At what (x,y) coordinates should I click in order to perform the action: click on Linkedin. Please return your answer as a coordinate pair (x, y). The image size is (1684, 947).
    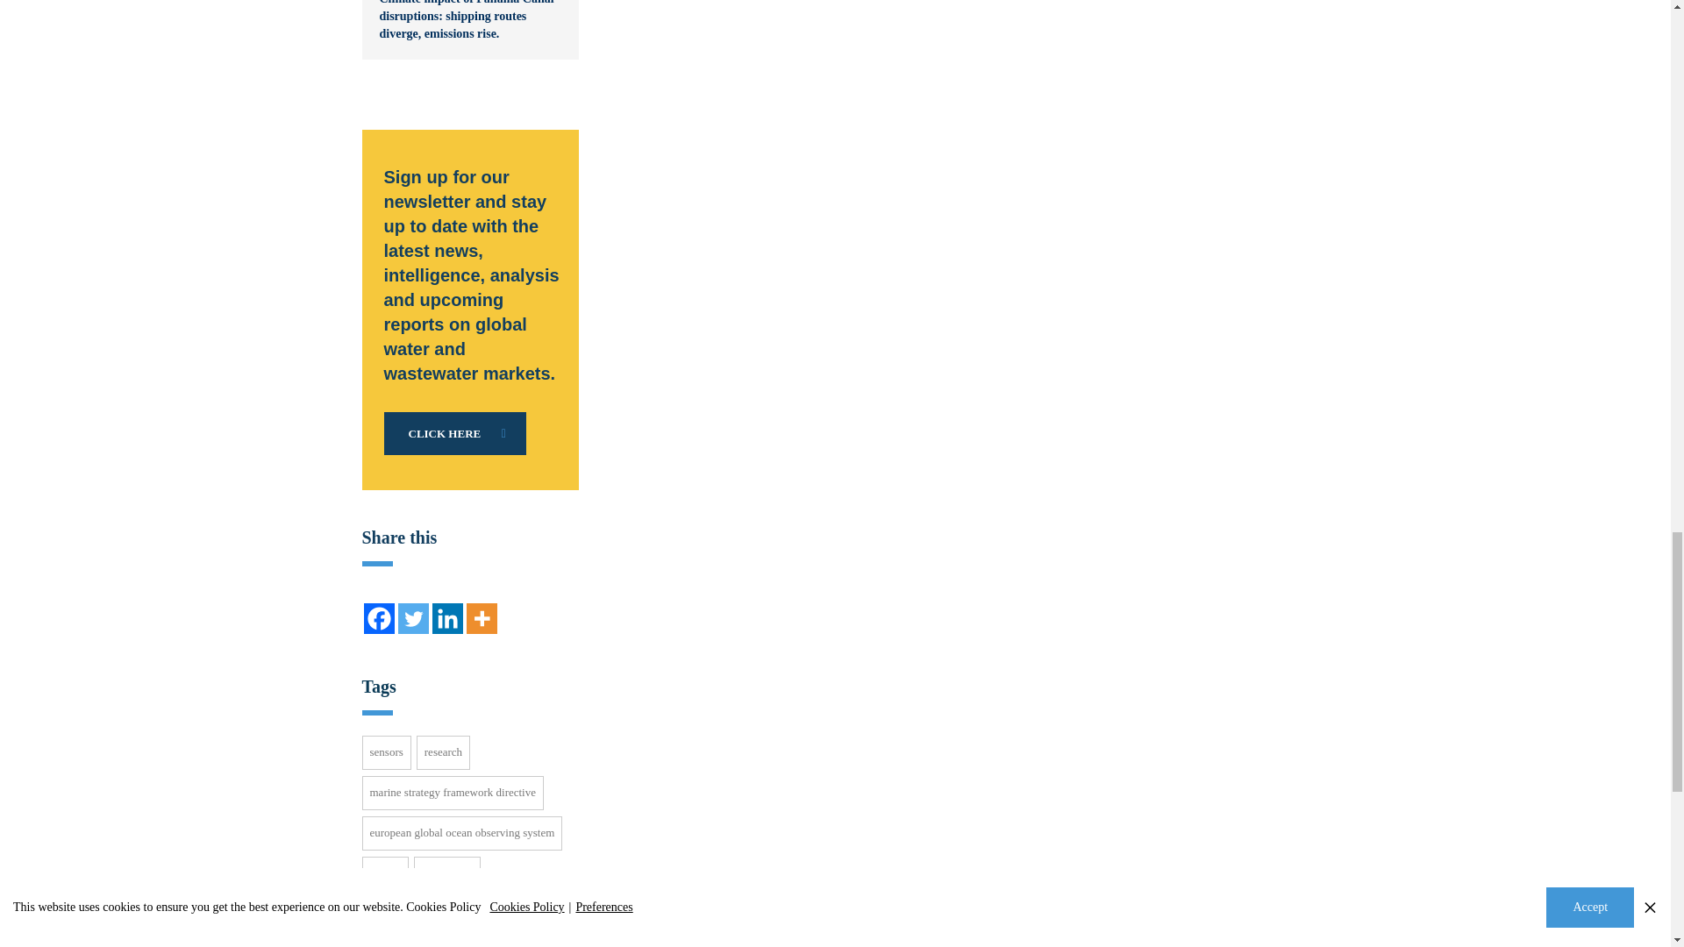
    Looking at the image, I should click on (446, 617).